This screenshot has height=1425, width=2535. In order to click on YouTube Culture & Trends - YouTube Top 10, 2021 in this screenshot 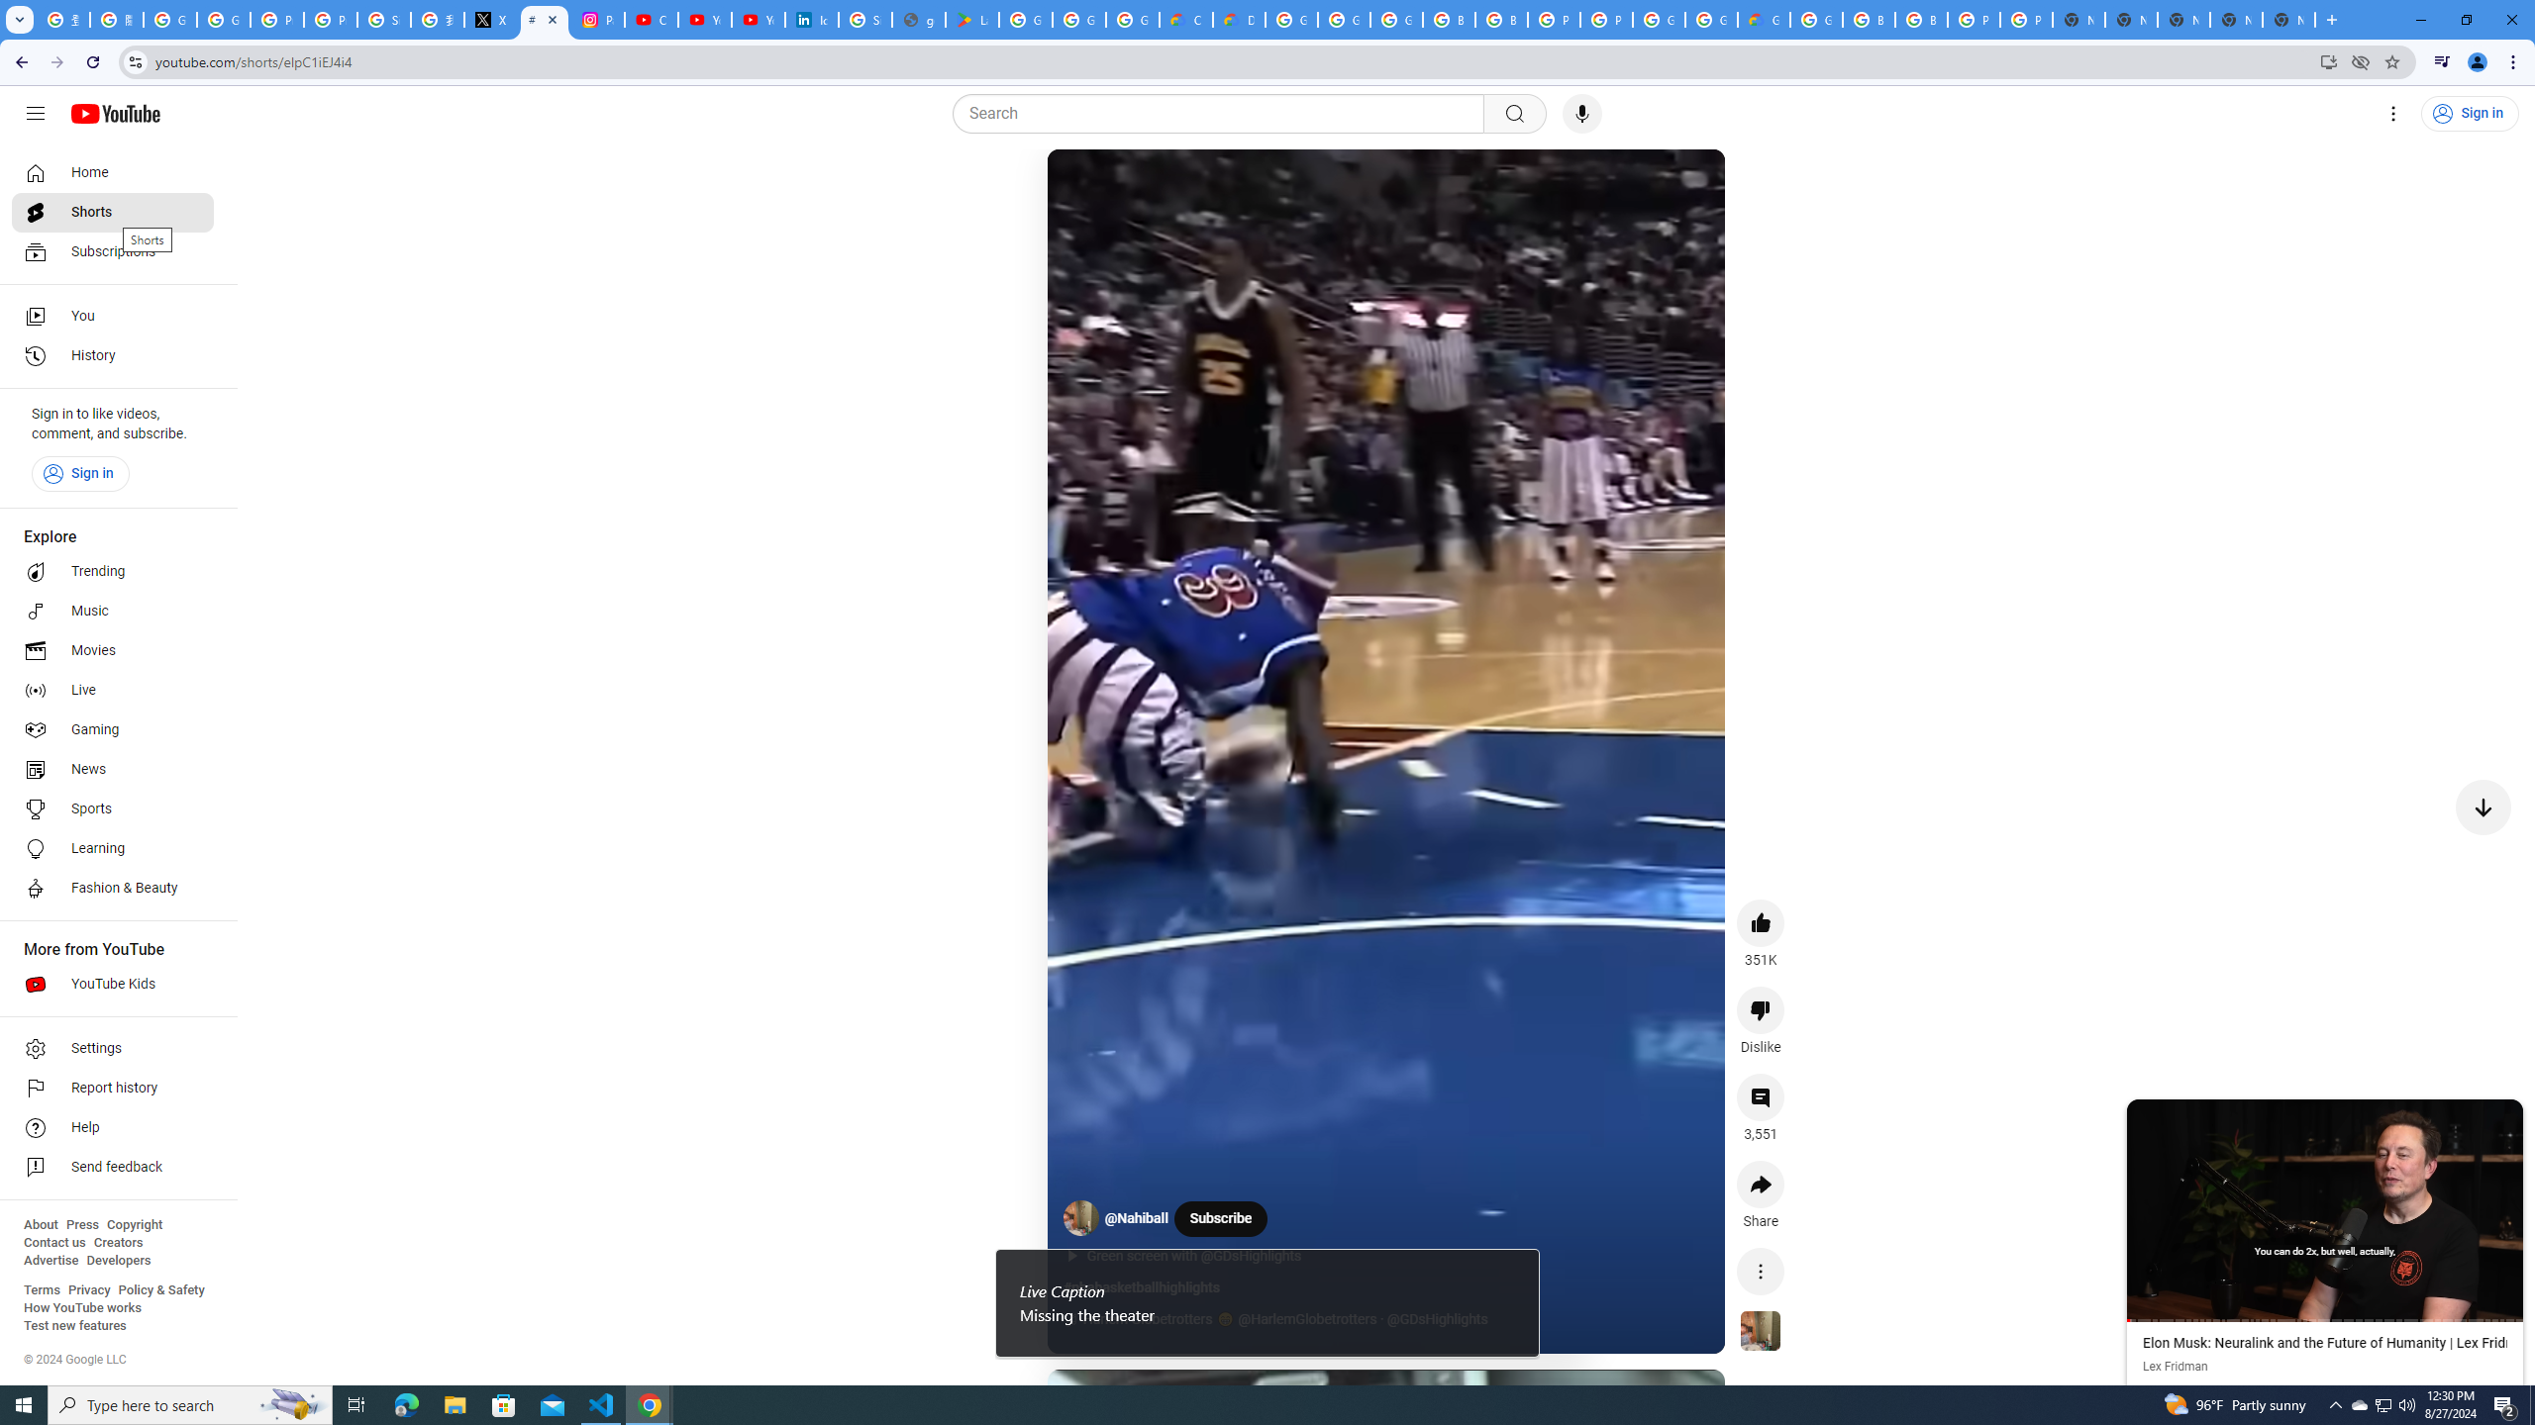, I will do `click(758, 20)`.